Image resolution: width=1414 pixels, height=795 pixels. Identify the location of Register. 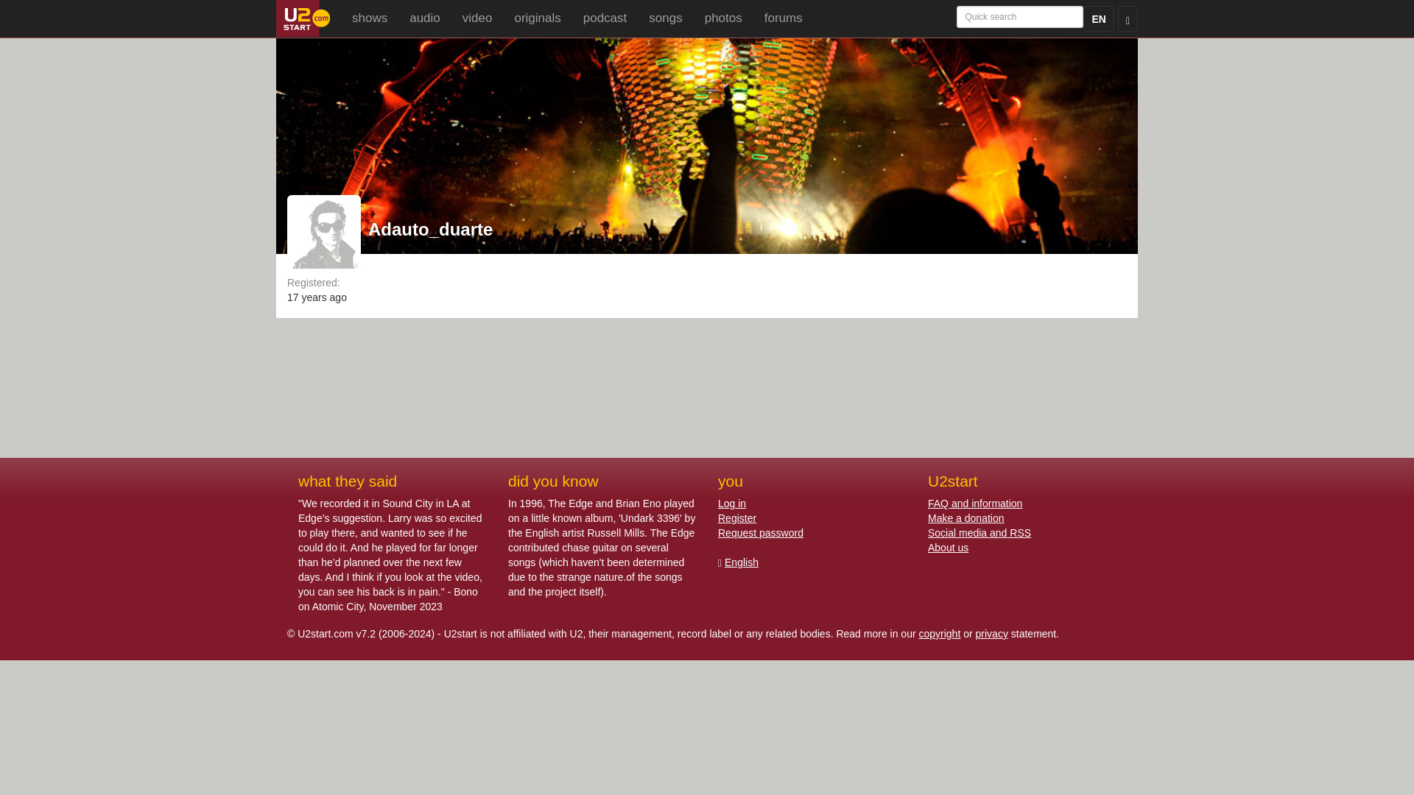
(737, 517).